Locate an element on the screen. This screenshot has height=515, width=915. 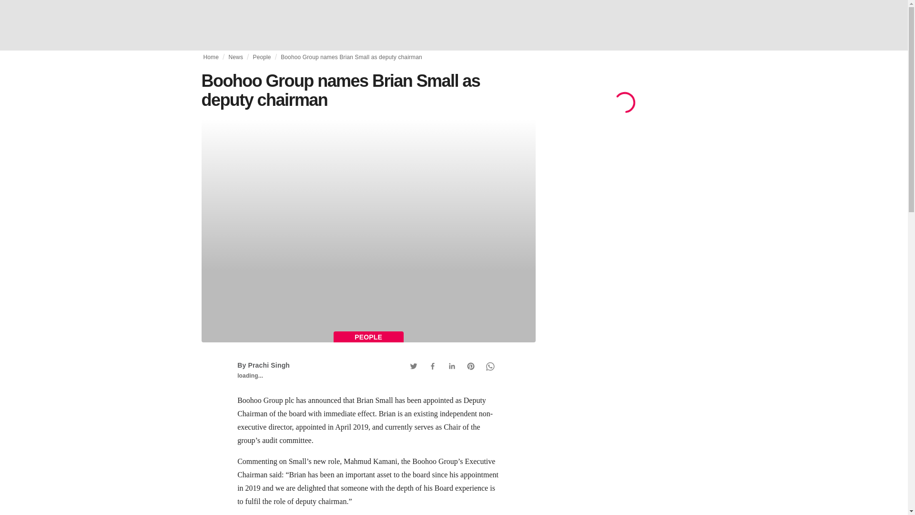
News is located at coordinates (236, 57).